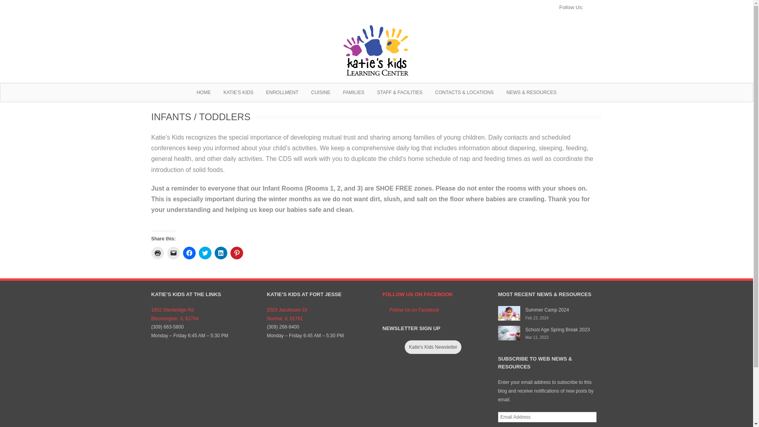  I want to click on Click to share on Pinterest, so click(236, 253).